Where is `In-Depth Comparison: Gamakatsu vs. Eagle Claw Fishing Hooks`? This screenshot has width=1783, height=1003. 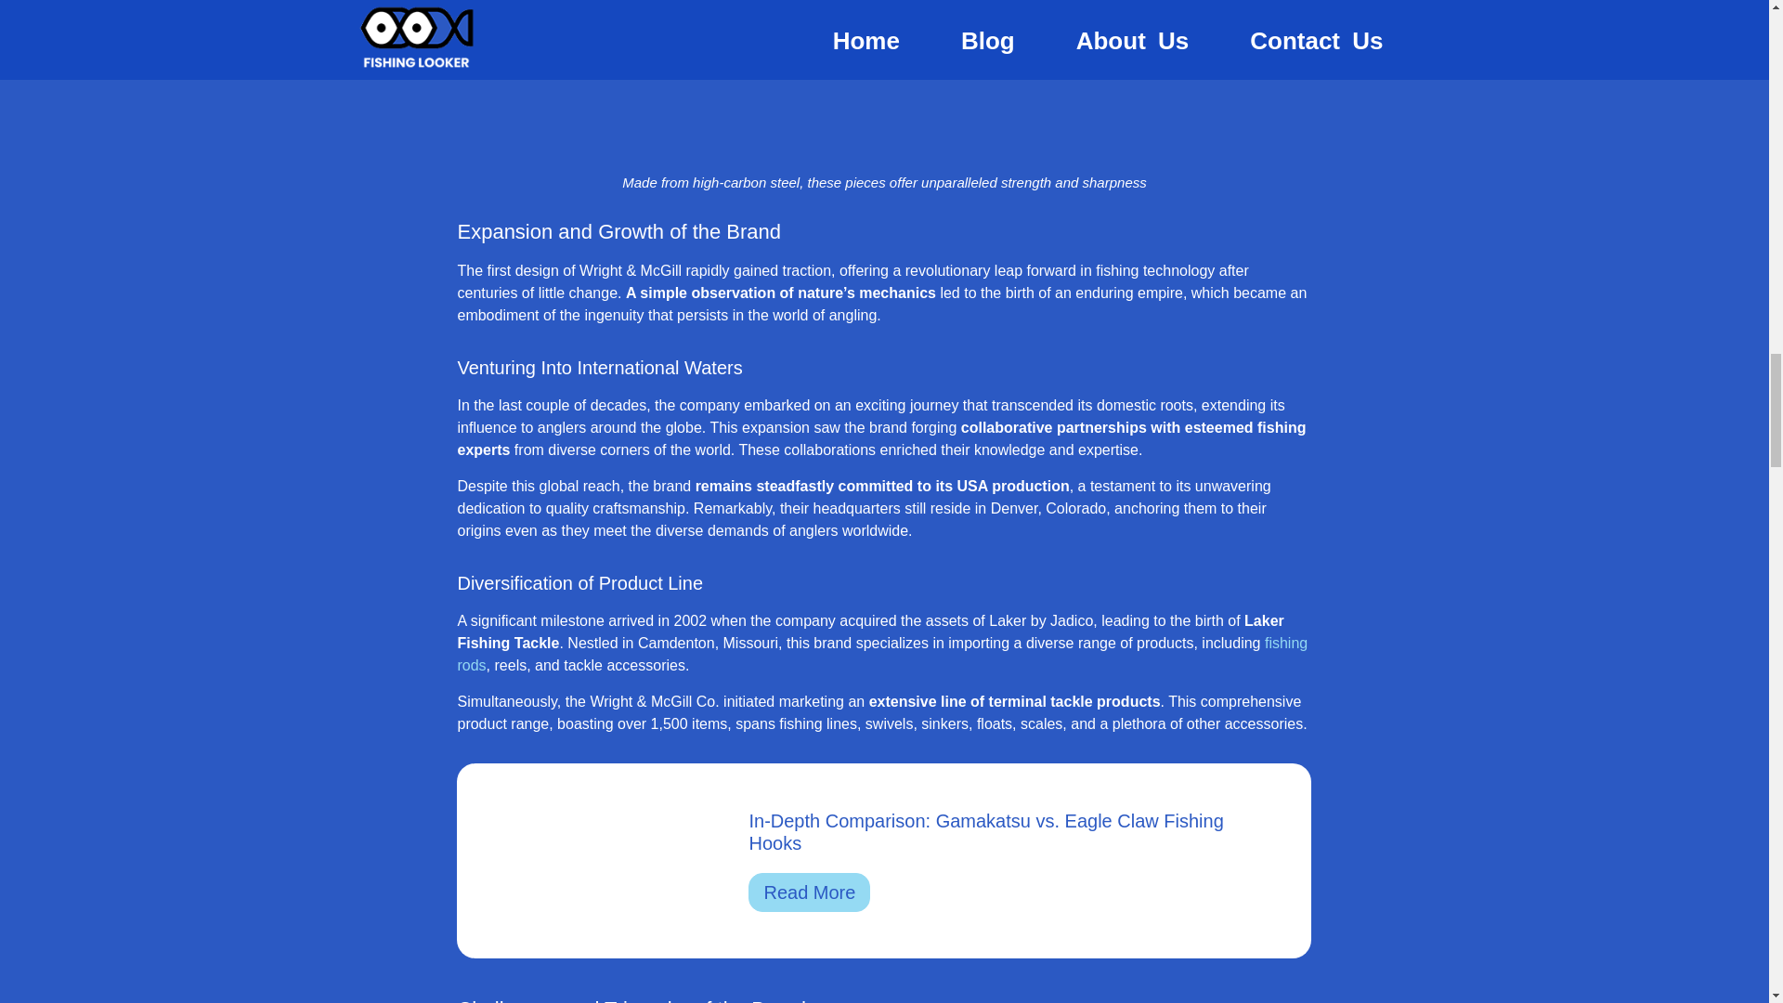
In-Depth Comparison: Gamakatsu vs. Eagle Claw Fishing Hooks is located at coordinates (986, 832).